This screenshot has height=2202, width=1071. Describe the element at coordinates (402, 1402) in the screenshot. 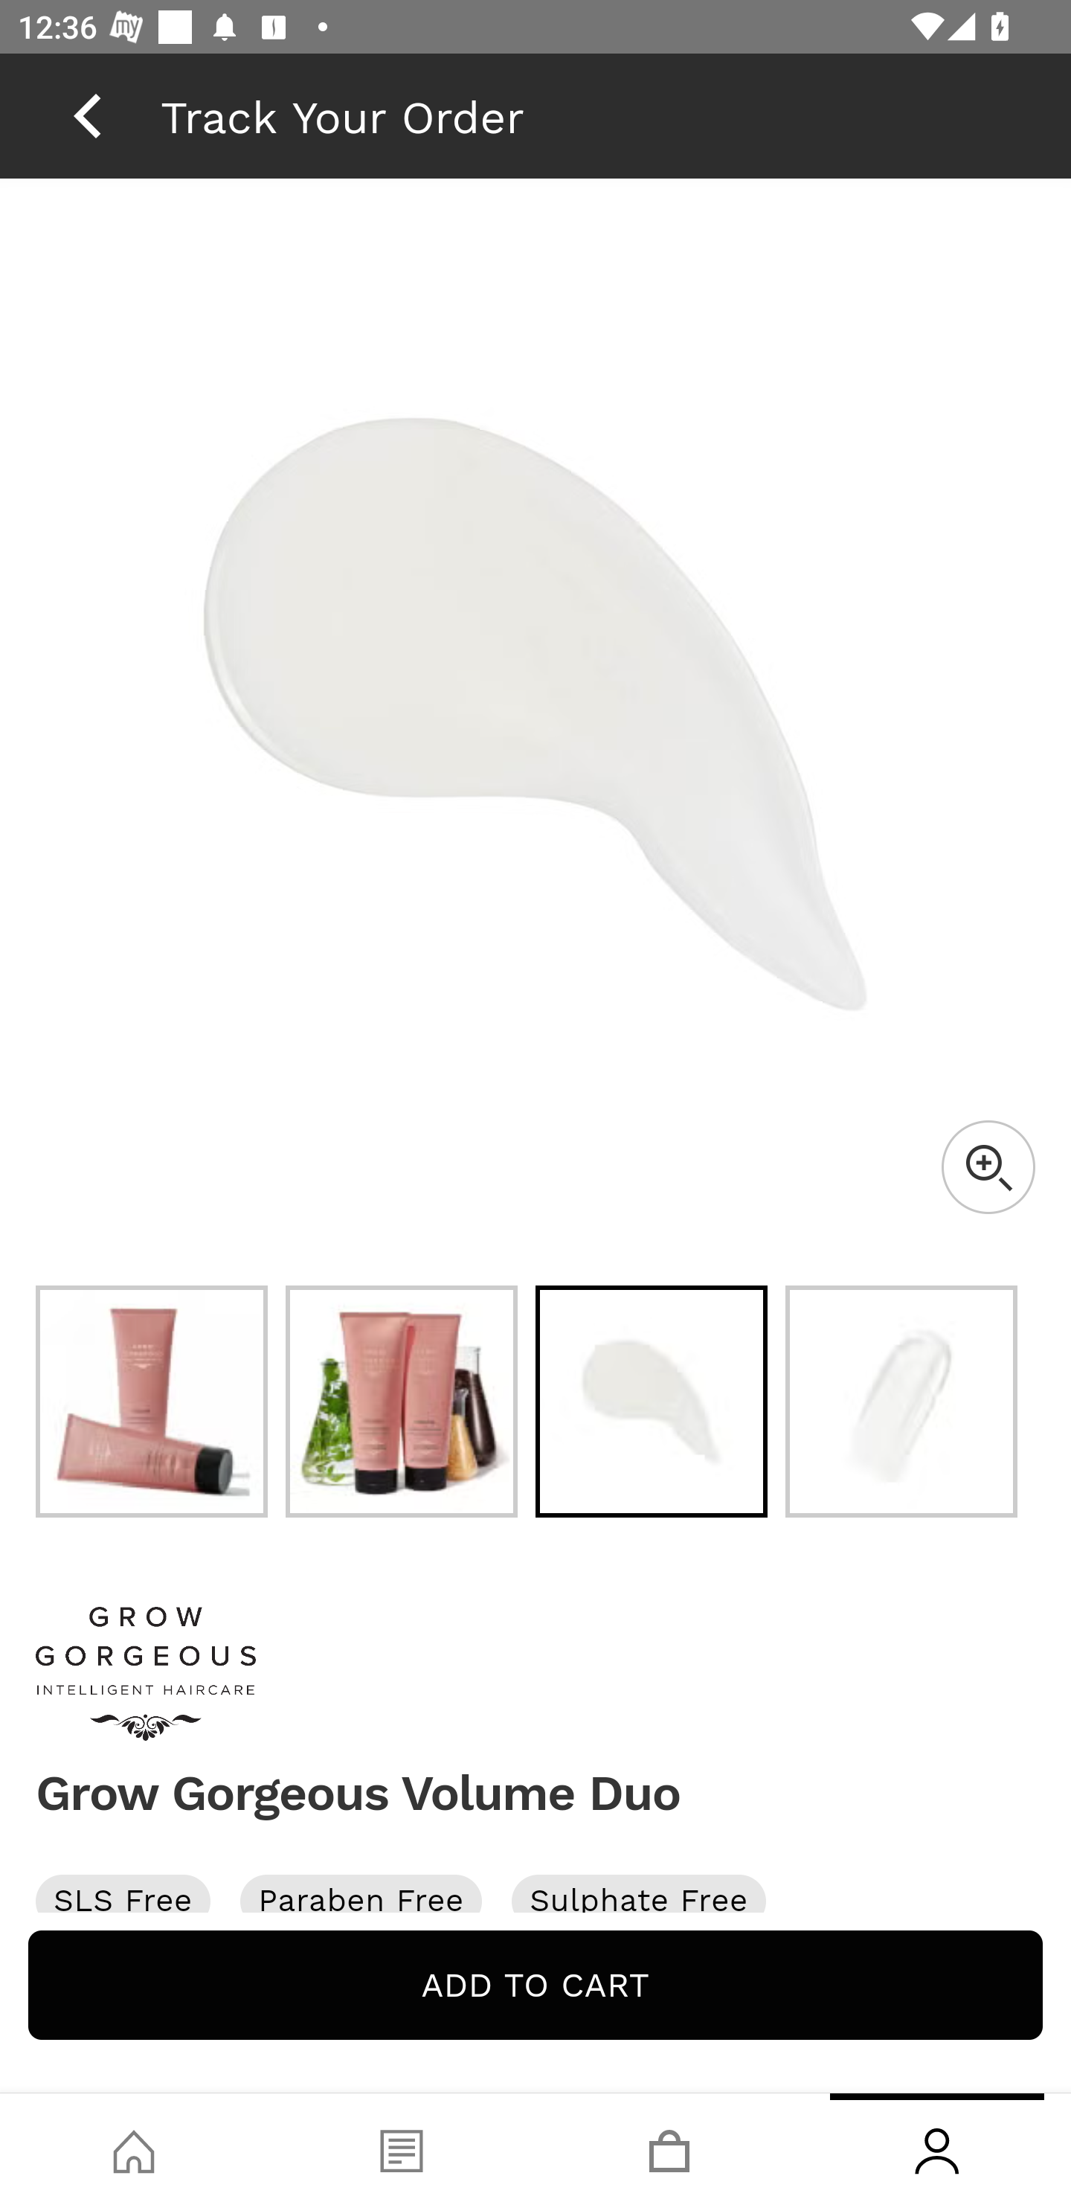

I see `Open image 2 - Grow Gorgeous Volume Duo` at that location.